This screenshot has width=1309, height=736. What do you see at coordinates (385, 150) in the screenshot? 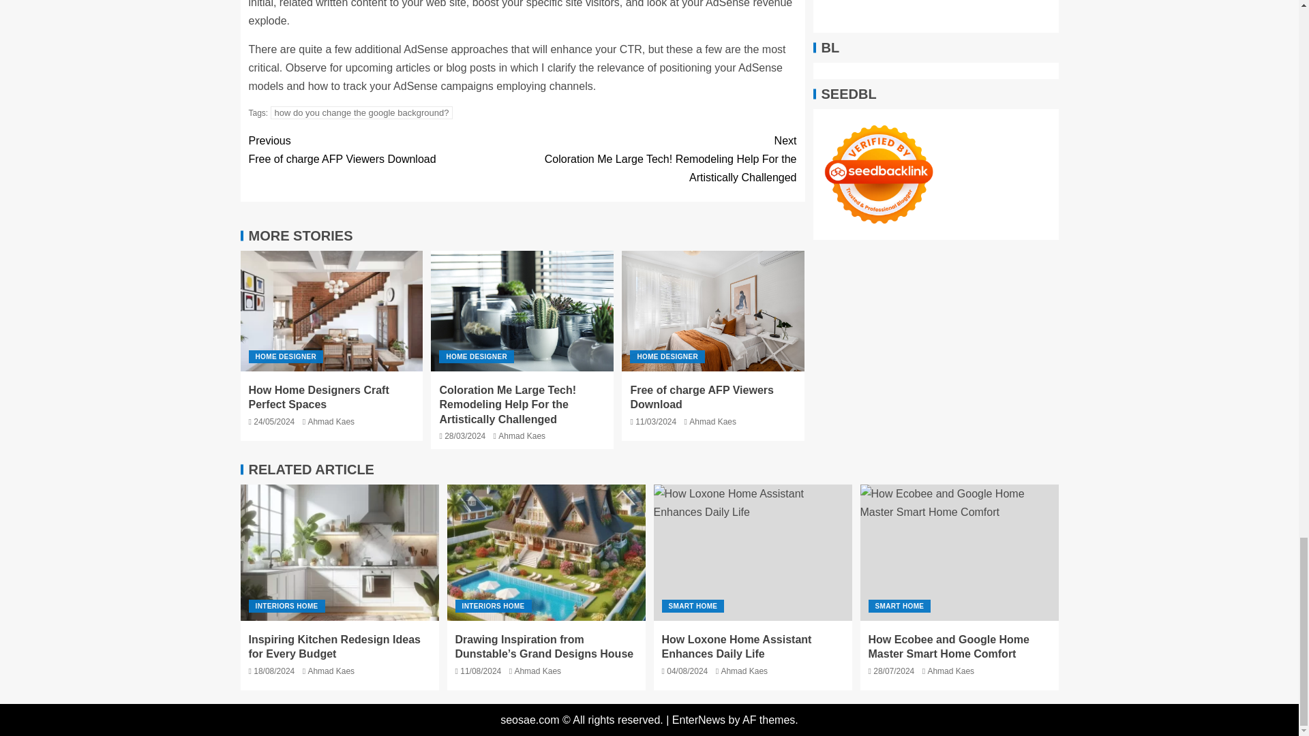
I see `Inspiring Kitchen Redesign Ideas for Every Budget` at bounding box center [385, 150].